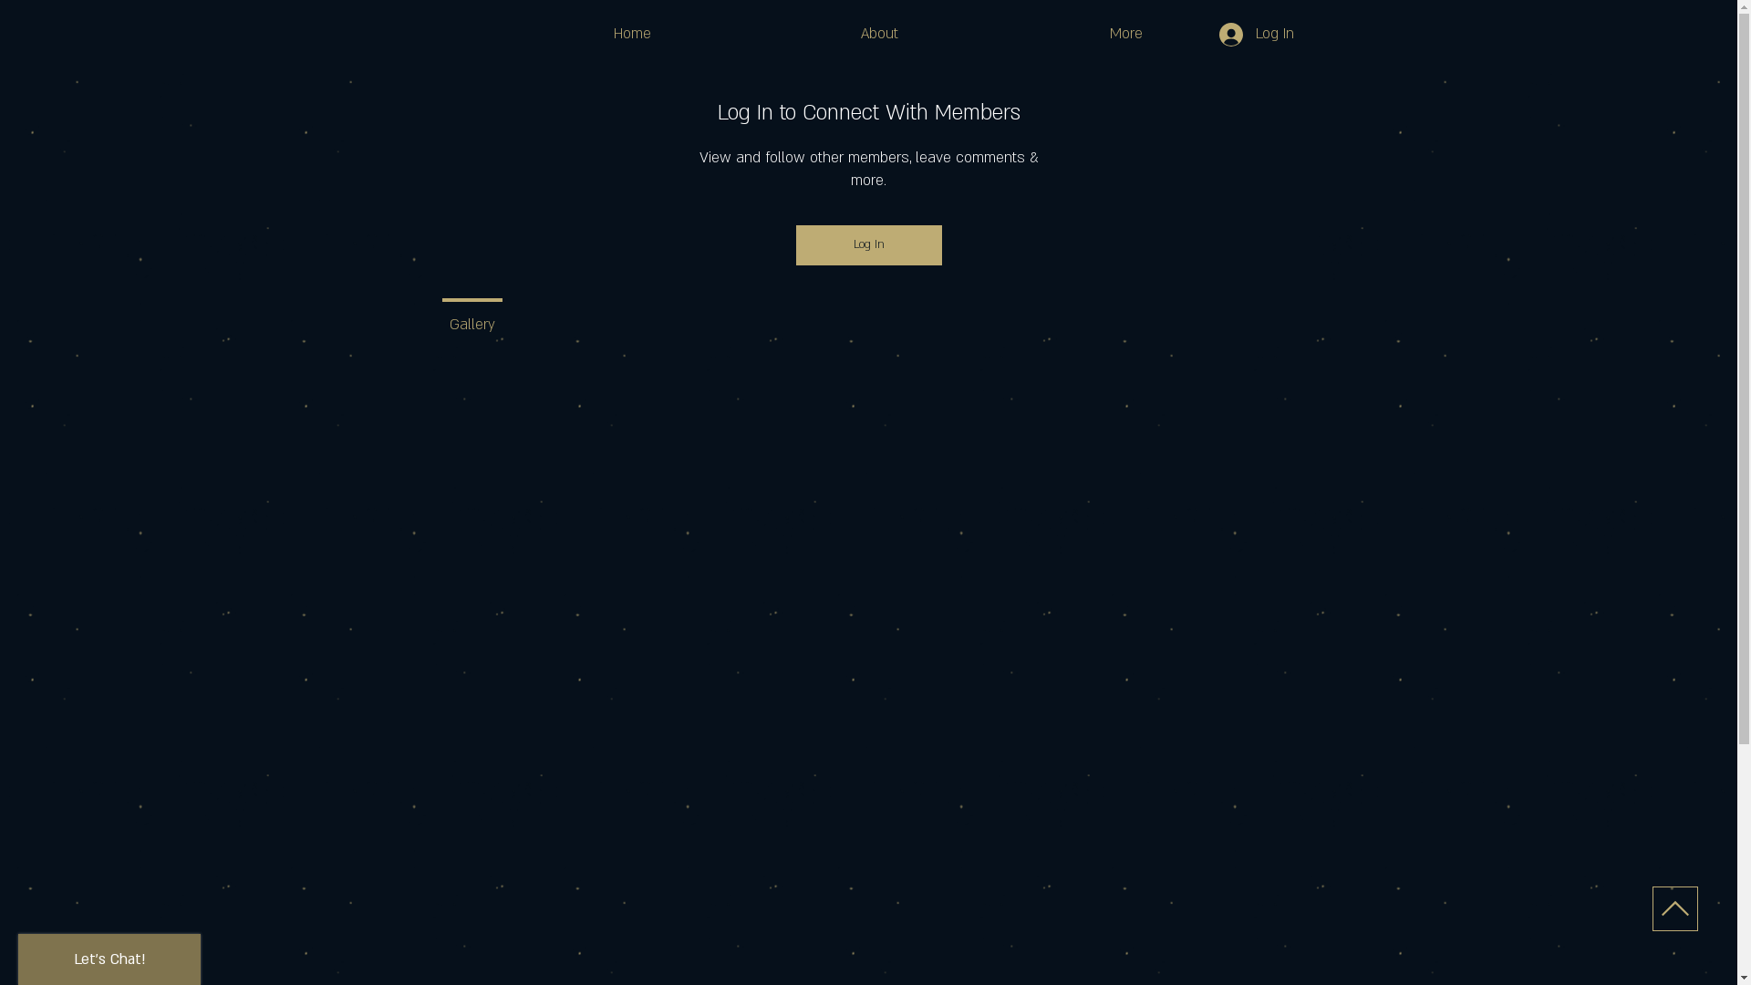 Image resolution: width=1751 pixels, height=985 pixels. Describe the element at coordinates (879, 34) in the screenshot. I see `About` at that location.